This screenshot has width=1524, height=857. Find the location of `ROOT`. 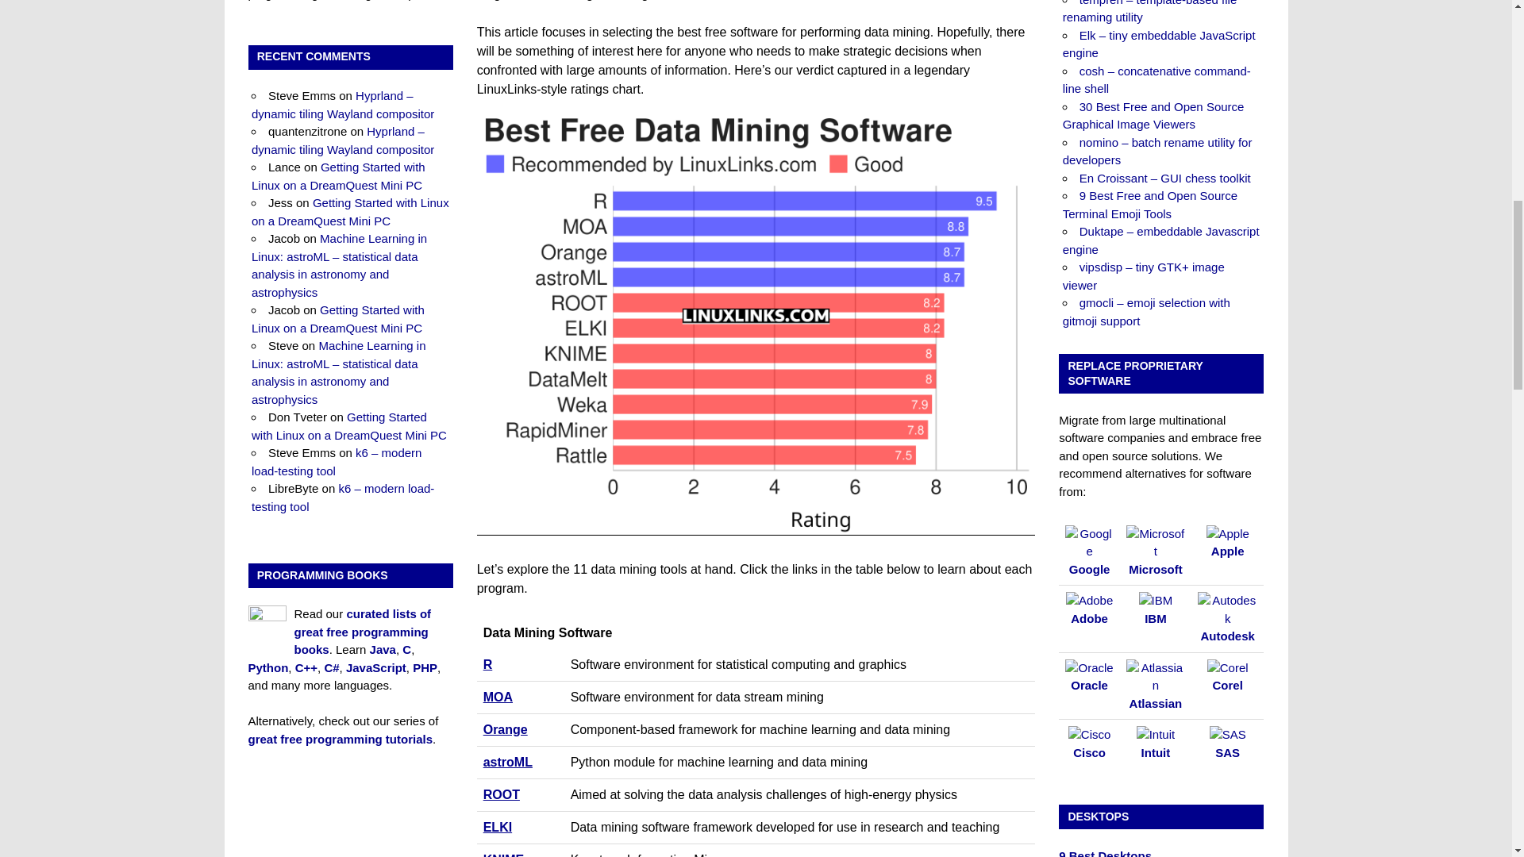

ROOT is located at coordinates (501, 794).